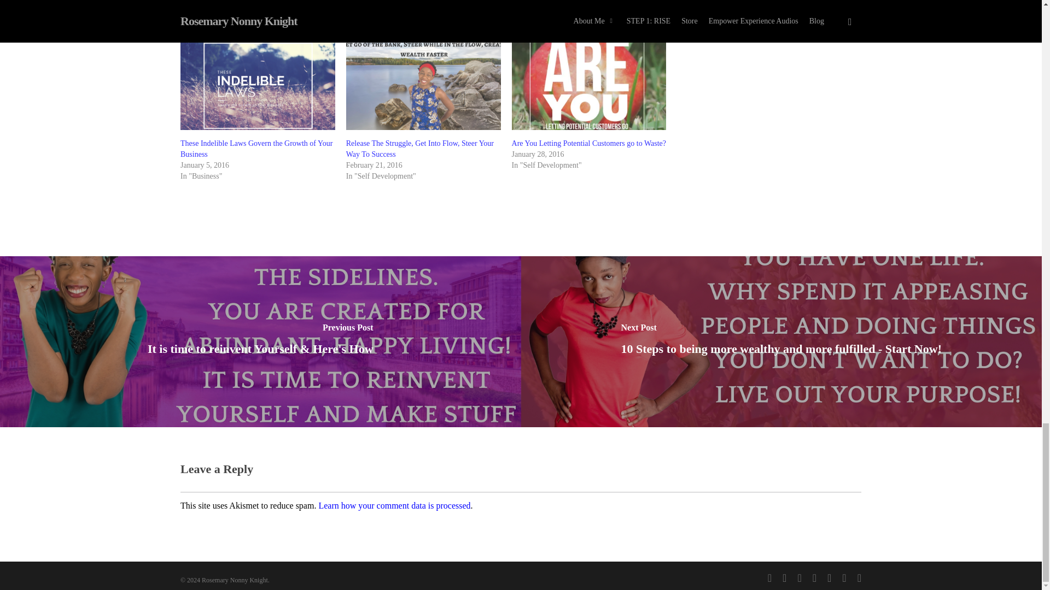  I want to click on These Indelible Laws Govern the Growth of Your Business, so click(256, 149).